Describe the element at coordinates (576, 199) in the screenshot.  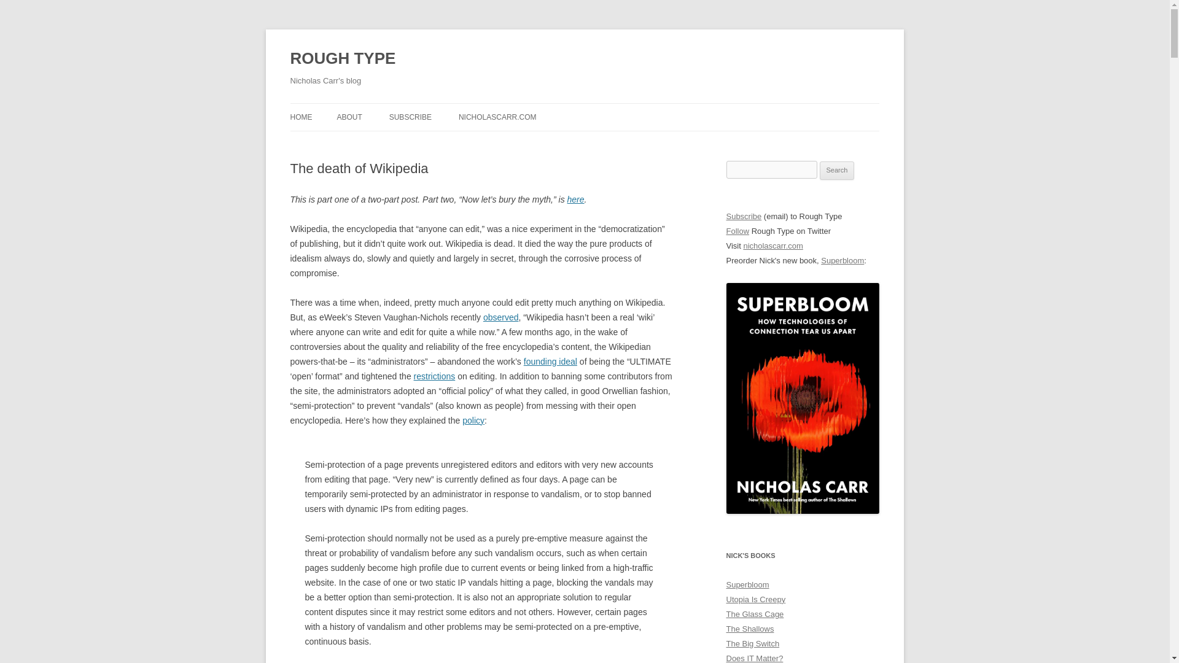
I see `here` at that location.